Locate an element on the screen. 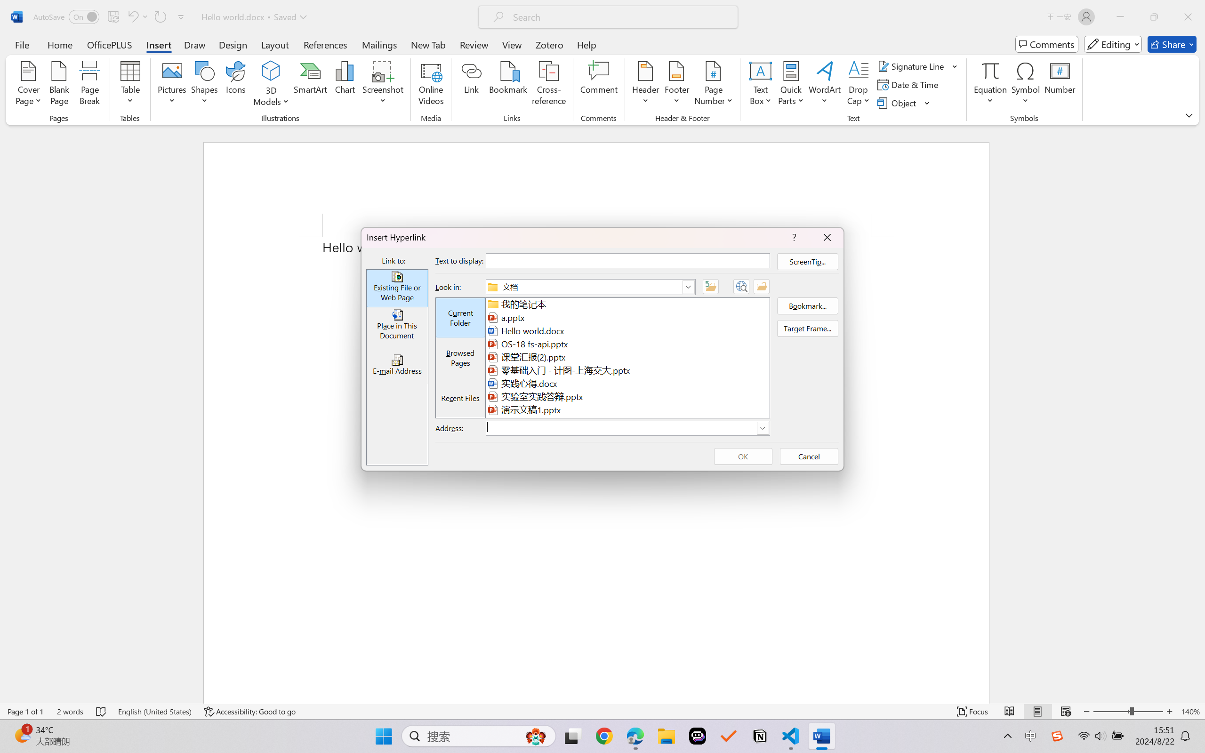 The image size is (1205, 753). Cancel is located at coordinates (809, 456).